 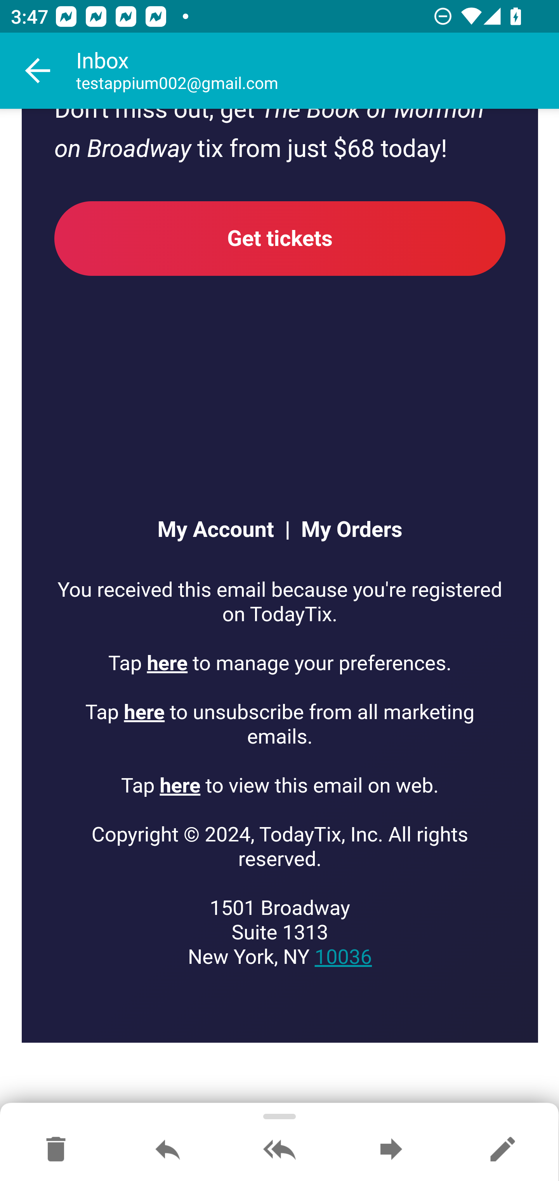 I want to click on Reply, so click(x=168, y=1150).